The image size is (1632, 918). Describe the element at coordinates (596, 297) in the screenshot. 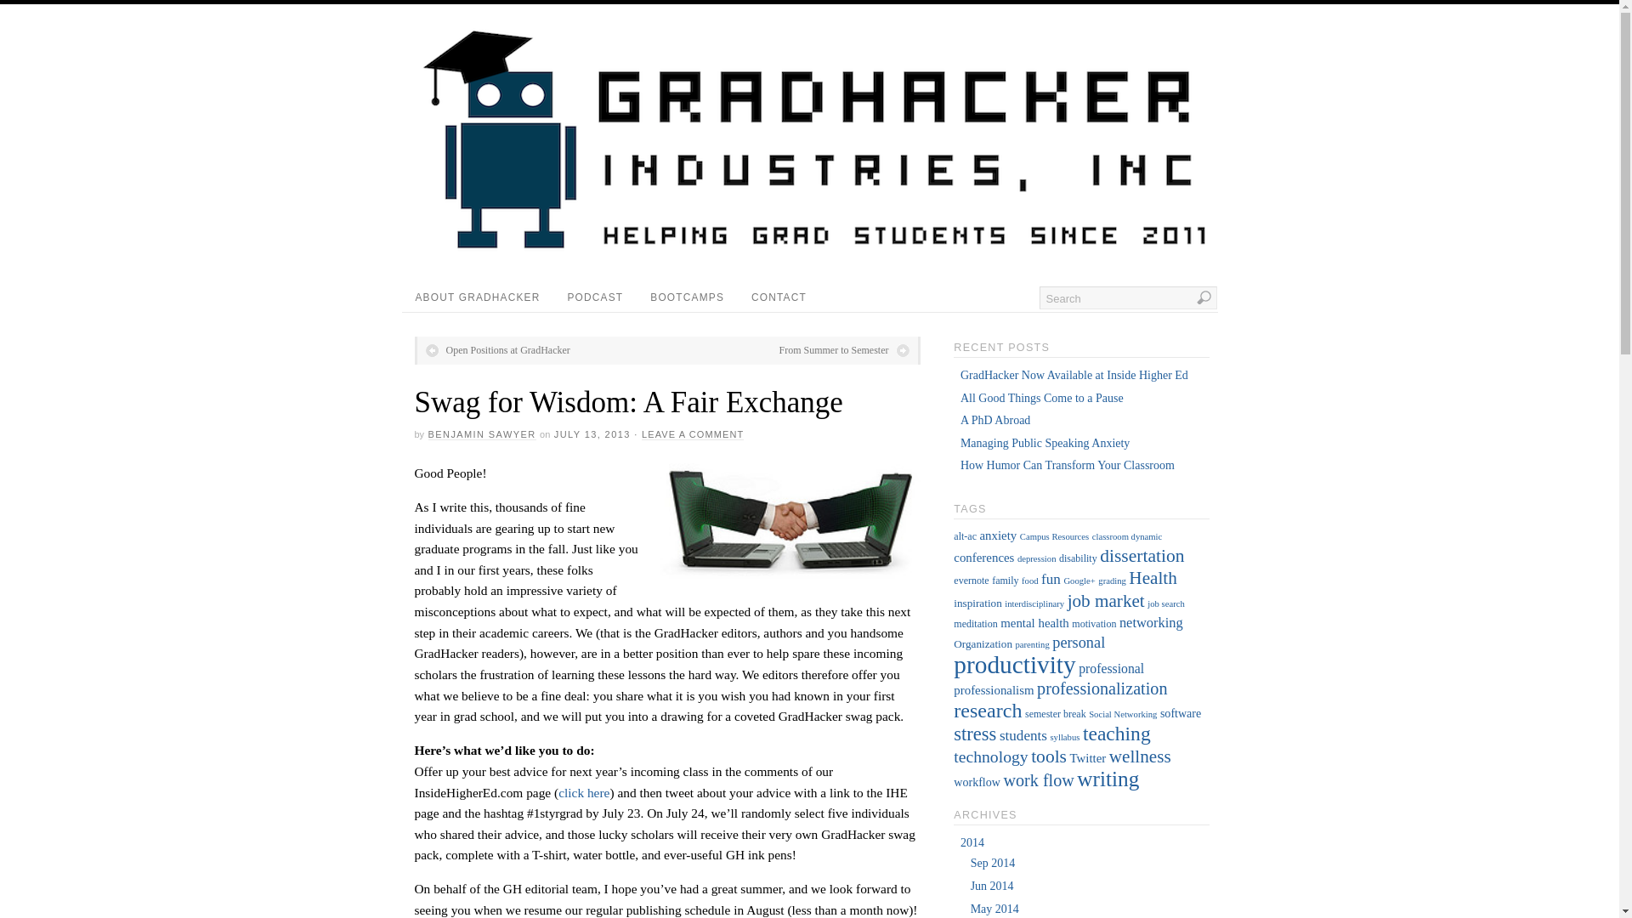

I see `PODCAST` at that location.